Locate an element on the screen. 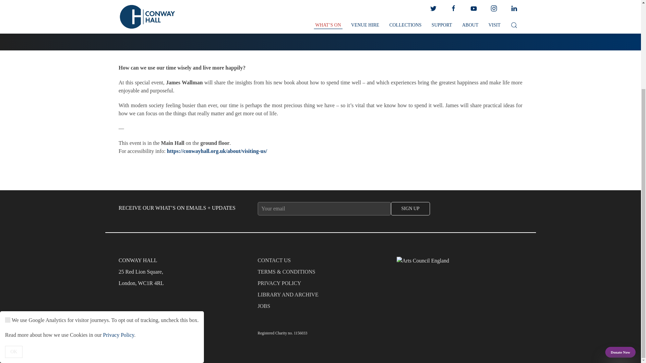 This screenshot has width=646, height=363. on is located at coordinates (7, 206).